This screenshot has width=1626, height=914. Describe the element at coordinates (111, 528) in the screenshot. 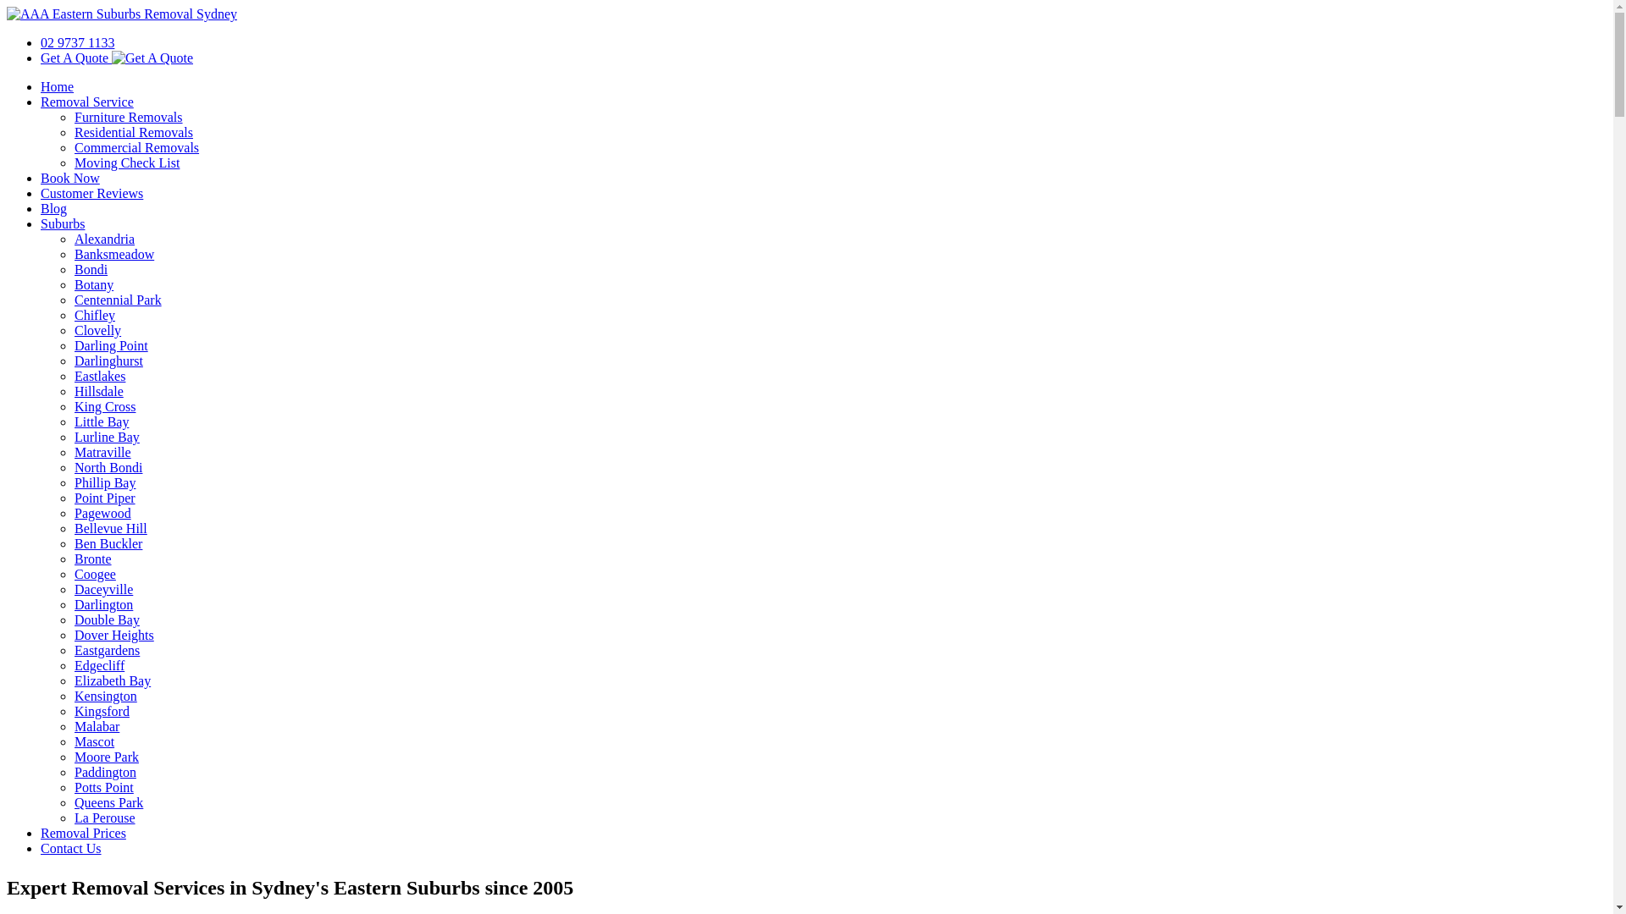

I see `Bellevue Hill` at that location.